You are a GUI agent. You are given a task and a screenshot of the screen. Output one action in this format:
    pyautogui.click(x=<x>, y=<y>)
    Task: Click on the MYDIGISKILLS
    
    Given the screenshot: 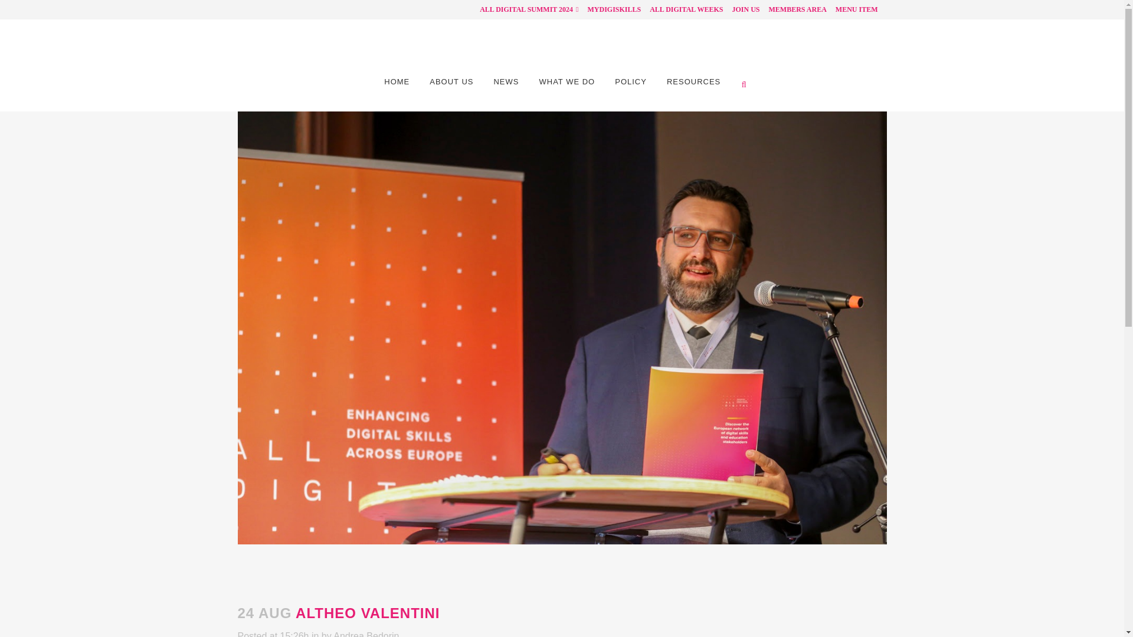 What is the action you would take?
    pyautogui.click(x=609, y=9)
    